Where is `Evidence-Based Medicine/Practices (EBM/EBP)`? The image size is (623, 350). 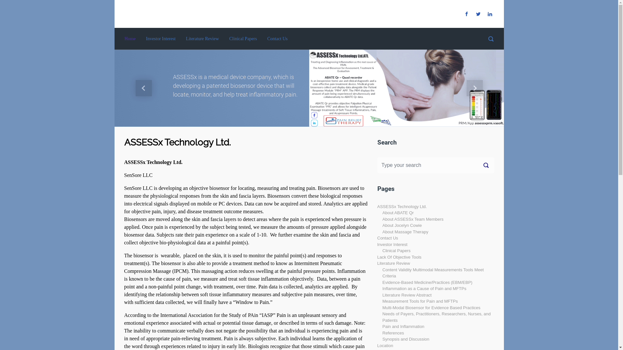 Evidence-Based Medicine/Practices (EBM/EBP) is located at coordinates (427, 283).